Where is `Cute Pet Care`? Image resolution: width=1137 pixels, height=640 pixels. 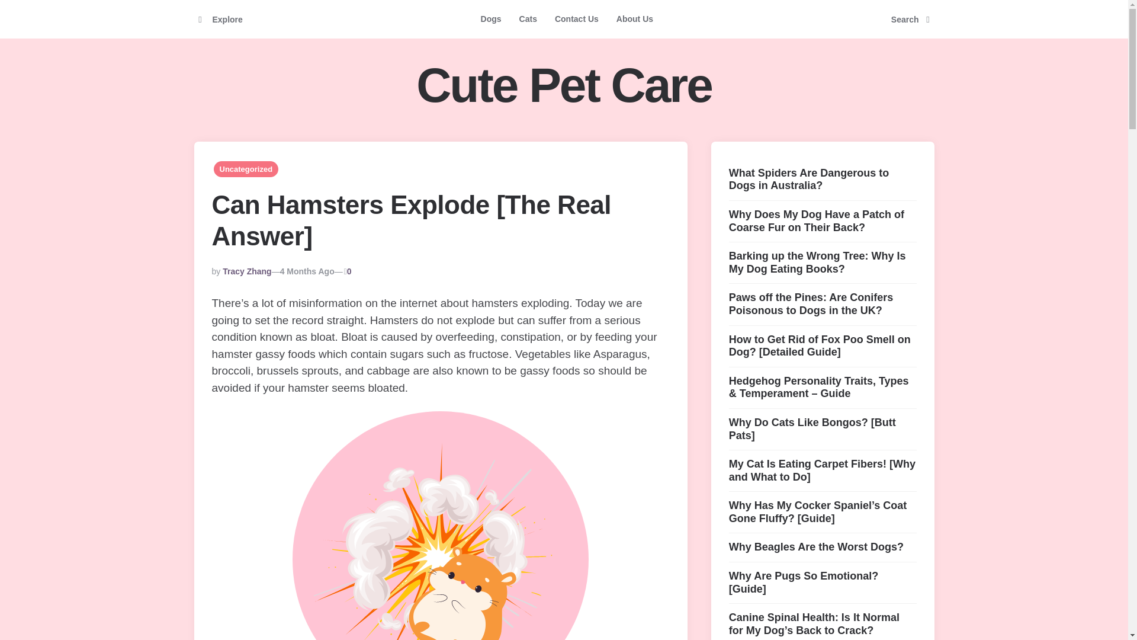 Cute Pet Care is located at coordinates (564, 85).